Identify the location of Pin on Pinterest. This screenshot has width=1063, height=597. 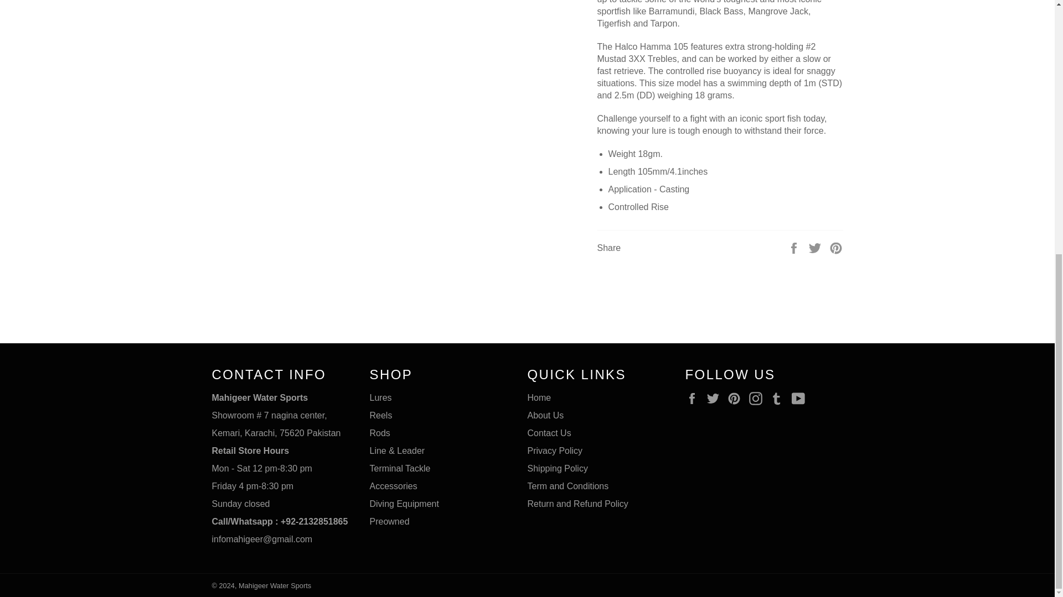
(836, 247).